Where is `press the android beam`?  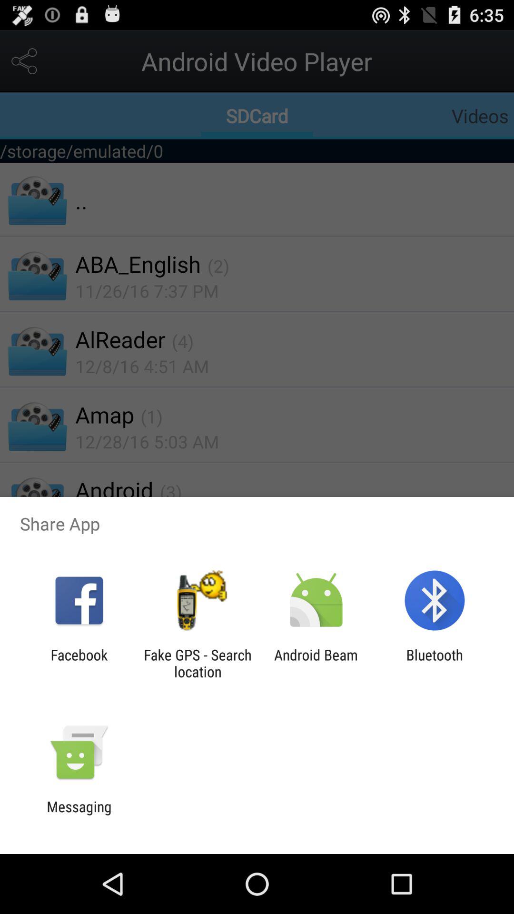
press the android beam is located at coordinates (316, 663).